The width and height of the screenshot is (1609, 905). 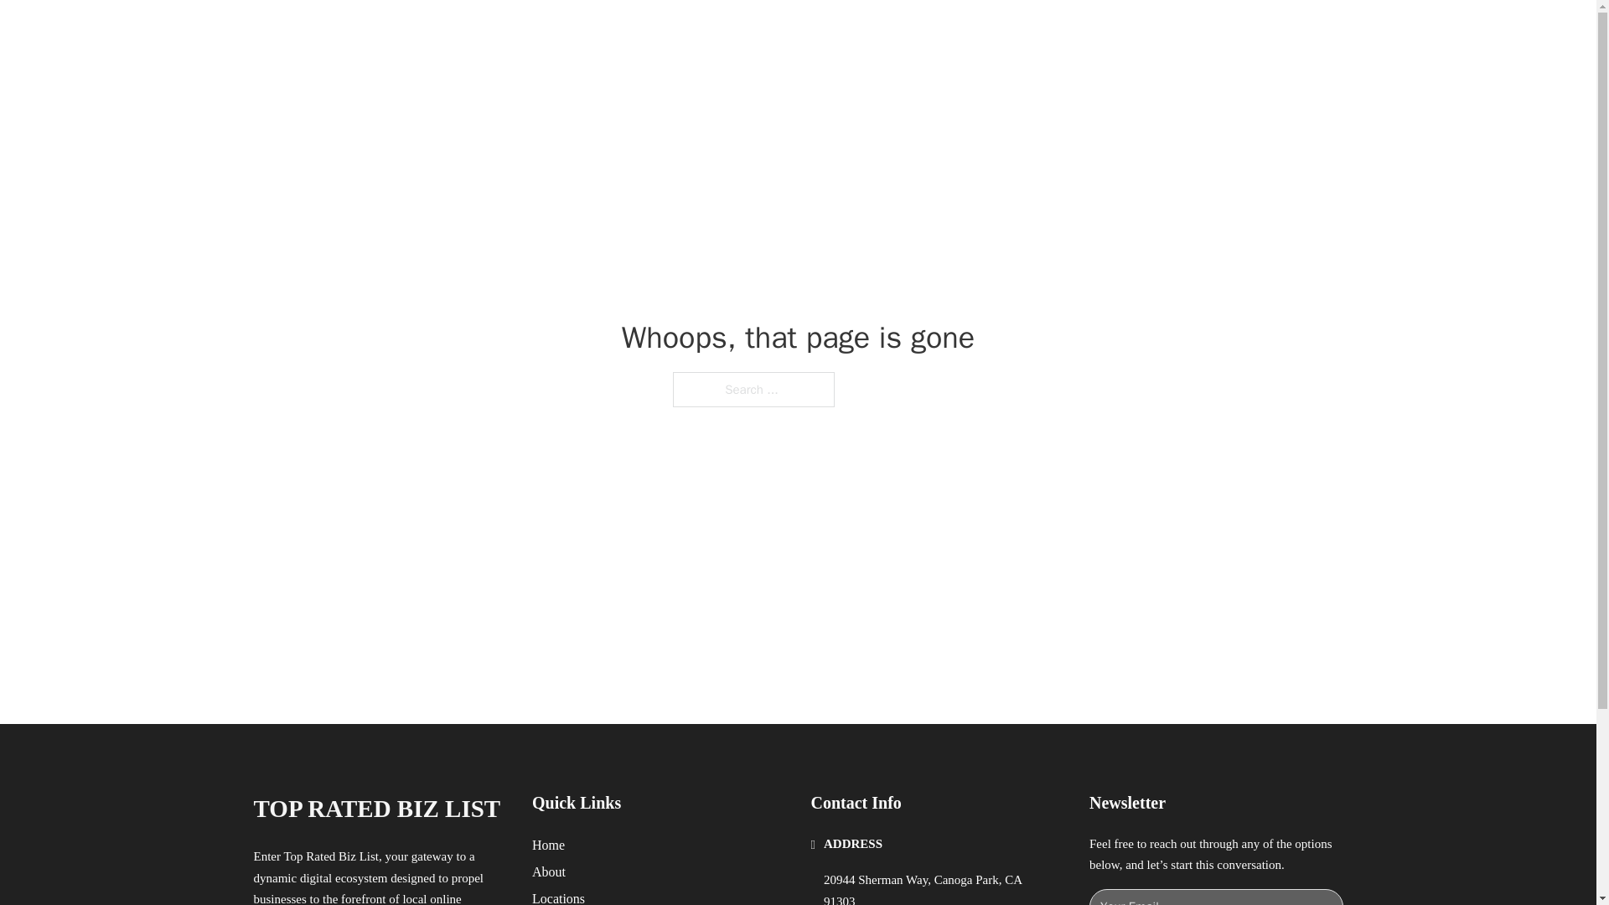 I want to click on Home, so click(x=548, y=845).